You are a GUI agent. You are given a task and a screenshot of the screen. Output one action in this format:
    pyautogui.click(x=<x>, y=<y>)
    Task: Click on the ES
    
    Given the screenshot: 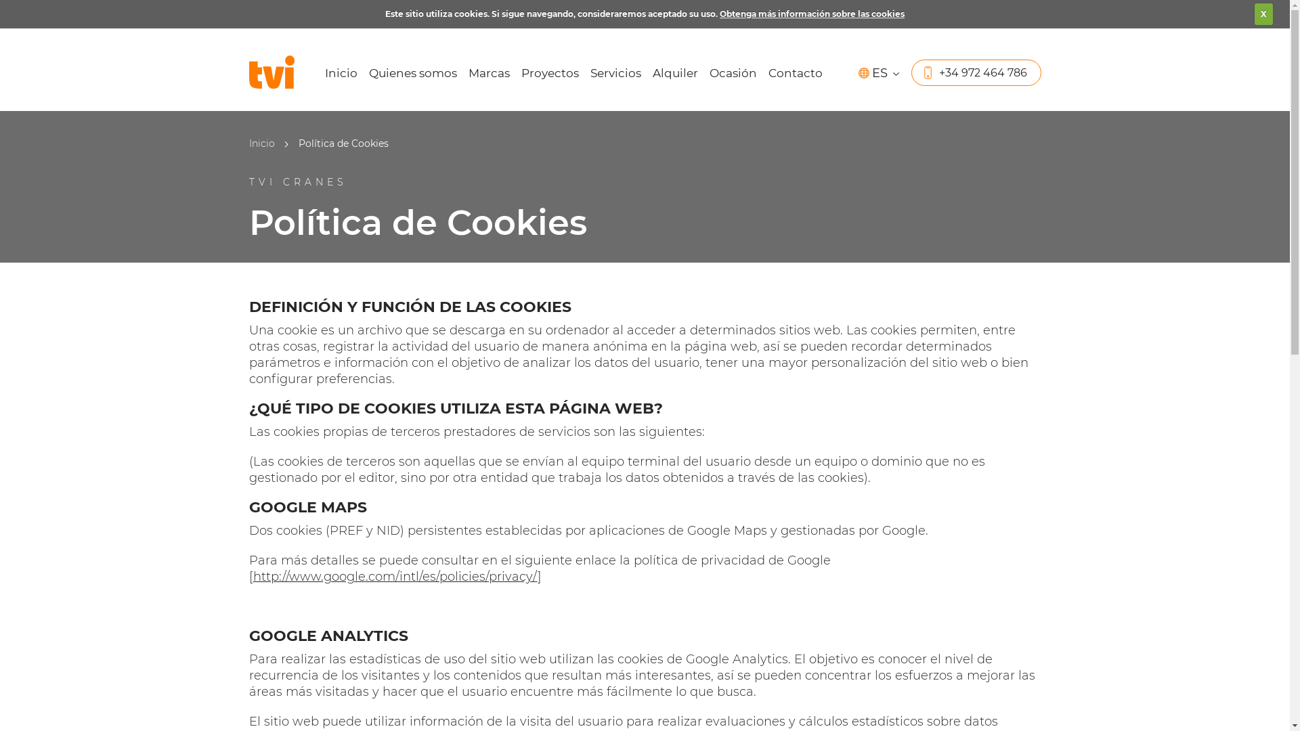 What is the action you would take?
    pyautogui.click(x=880, y=73)
    